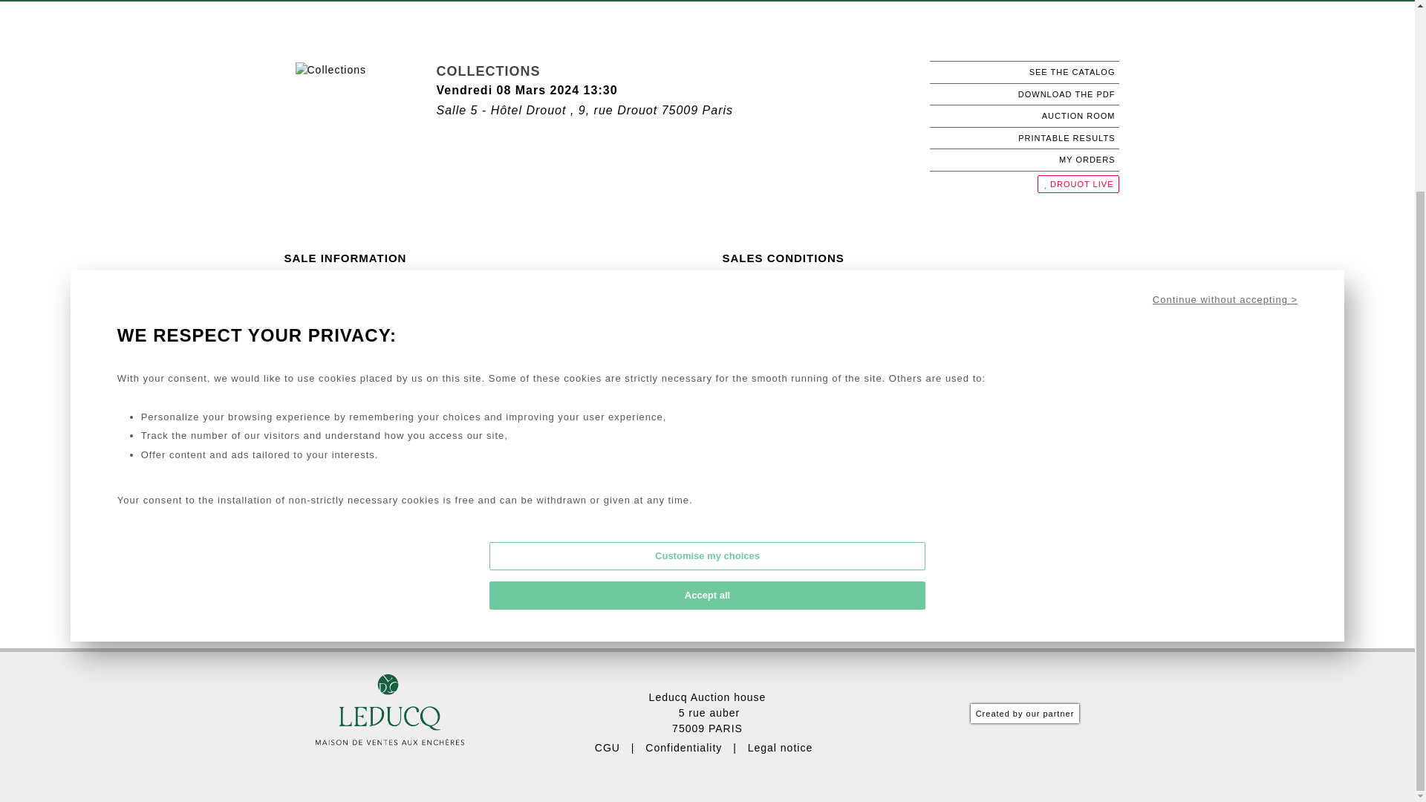 The width and height of the screenshot is (1426, 802). I want to click on CGU, so click(608, 748).